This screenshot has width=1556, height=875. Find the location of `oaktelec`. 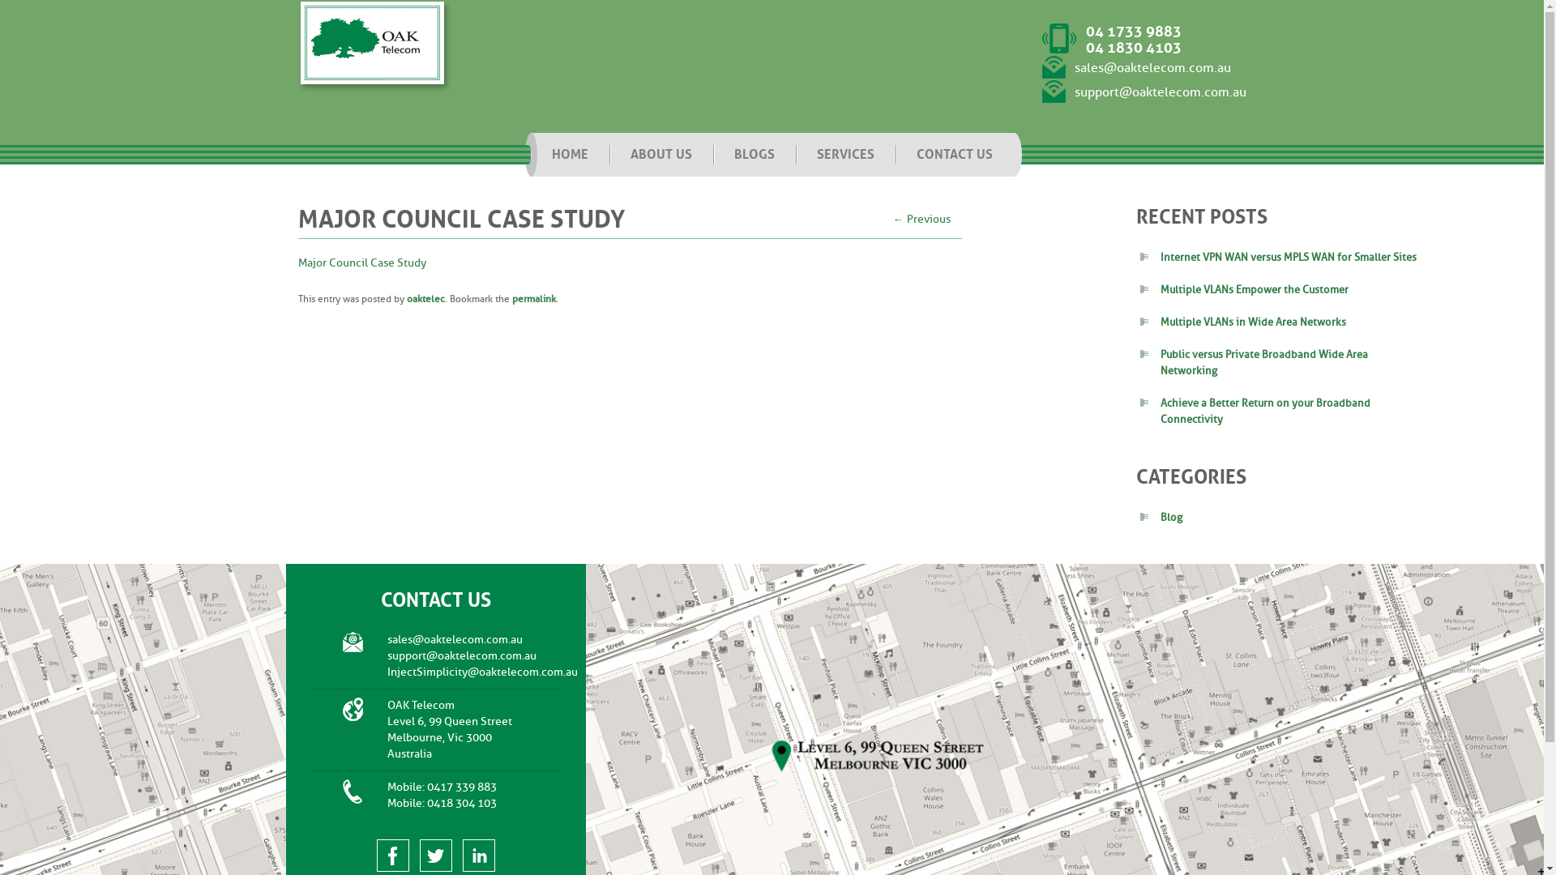

oaktelec is located at coordinates (426, 299).